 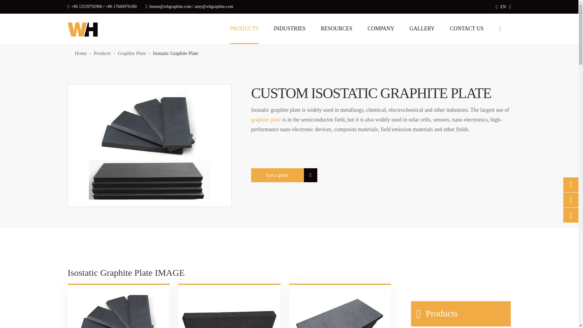 What do you see at coordinates (132, 53) in the screenshot?
I see `Graphite Plate` at bounding box center [132, 53].